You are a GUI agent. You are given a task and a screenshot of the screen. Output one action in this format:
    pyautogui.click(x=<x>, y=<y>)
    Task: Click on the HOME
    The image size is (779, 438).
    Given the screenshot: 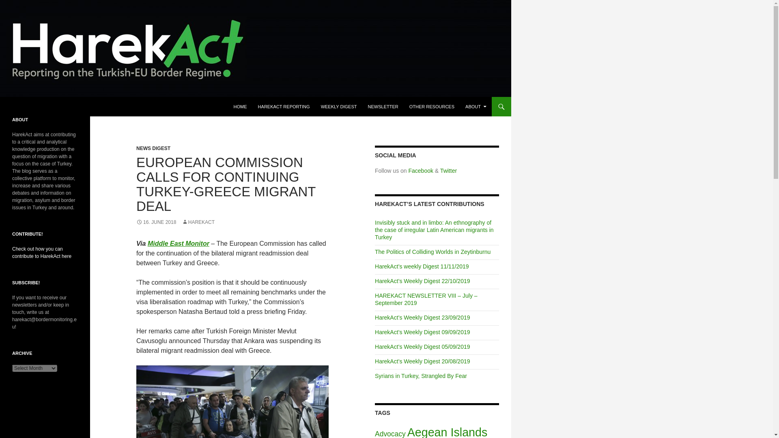 What is the action you would take?
    pyautogui.click(x=240, y=106)
    